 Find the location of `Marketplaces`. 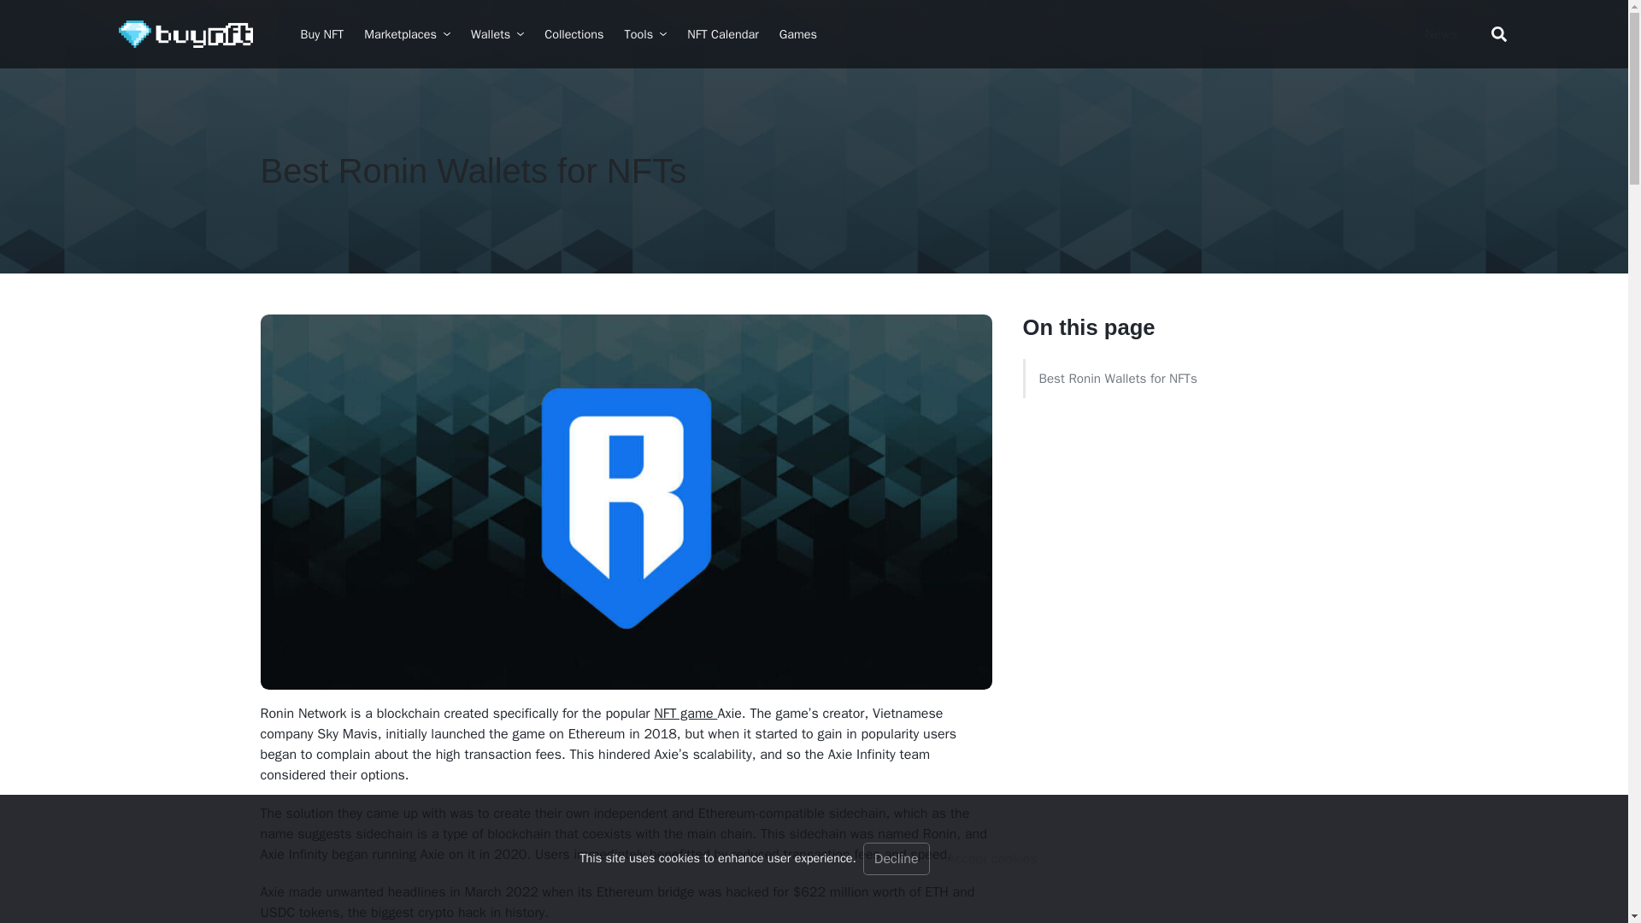

Marketplaces is located at coordinates (407, 34).